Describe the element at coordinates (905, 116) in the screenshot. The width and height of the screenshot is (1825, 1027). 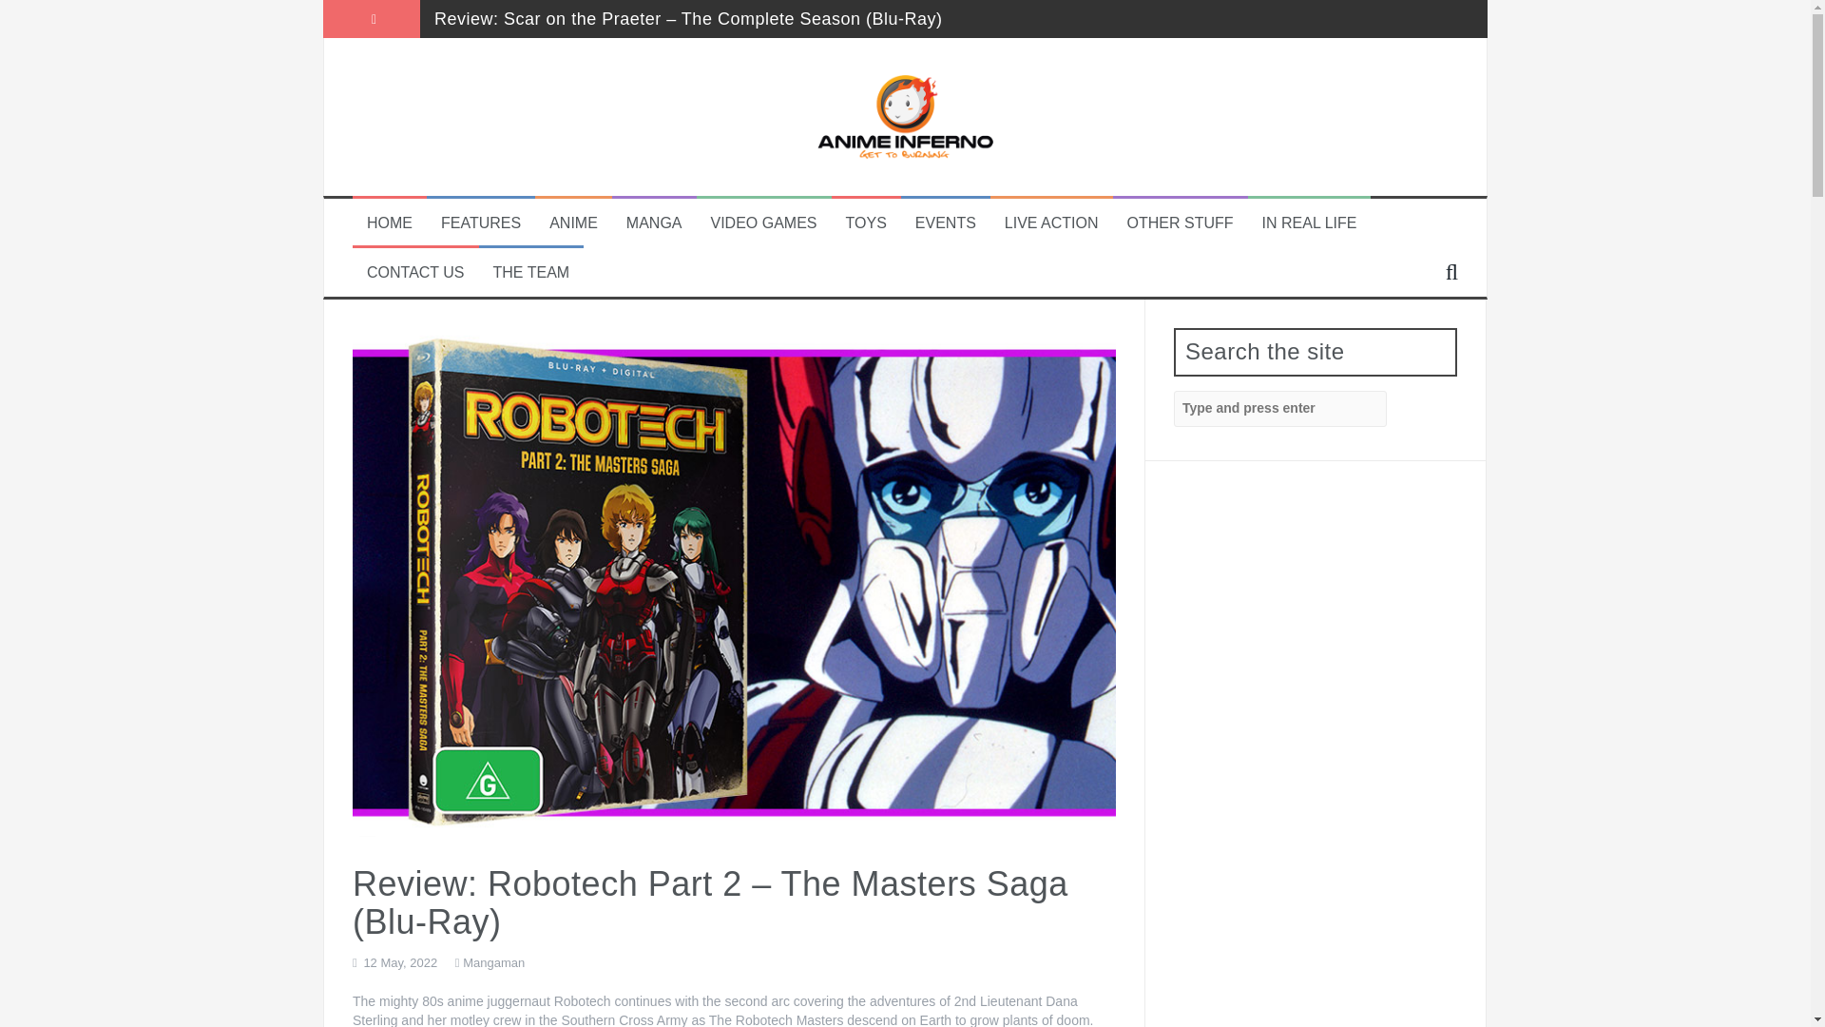
I see `Anime Inferno` at that location.